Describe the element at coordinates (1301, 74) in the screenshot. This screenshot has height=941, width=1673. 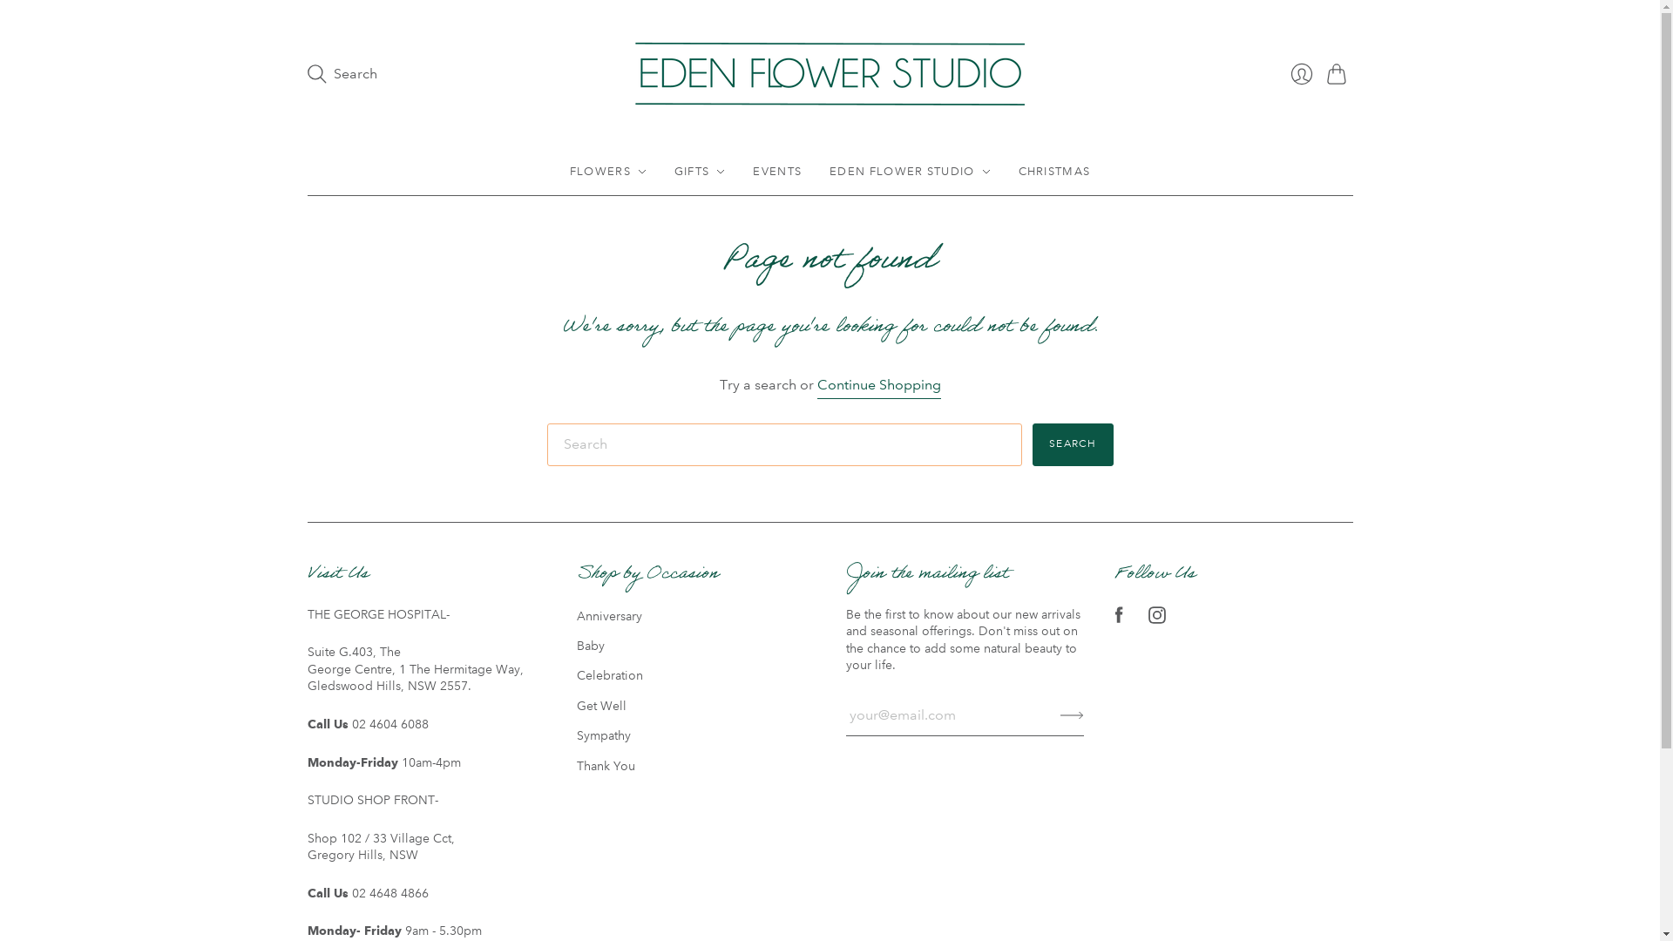
I see `Login` at that location.